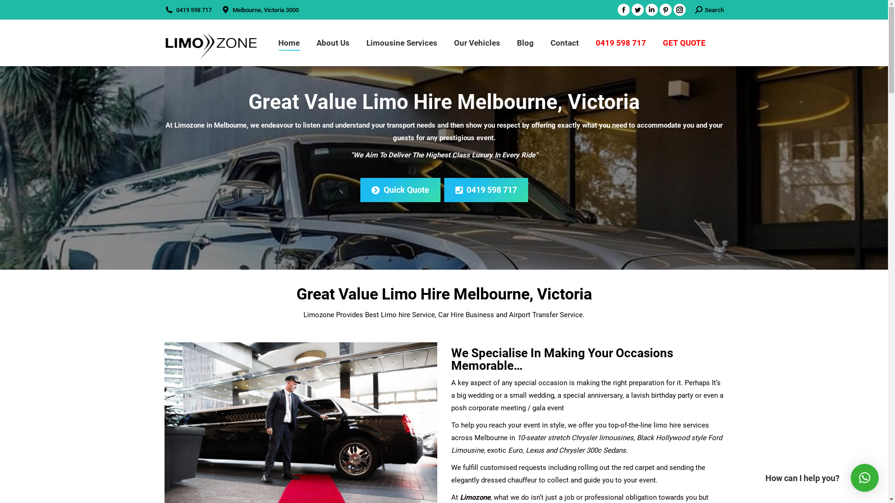 Image resolution: width=895 pixels, height=503 pixels. What do you see at coordinates (194, 10) in the screenshot?
I see `0419 598 717` at bounding box center [194, 10].